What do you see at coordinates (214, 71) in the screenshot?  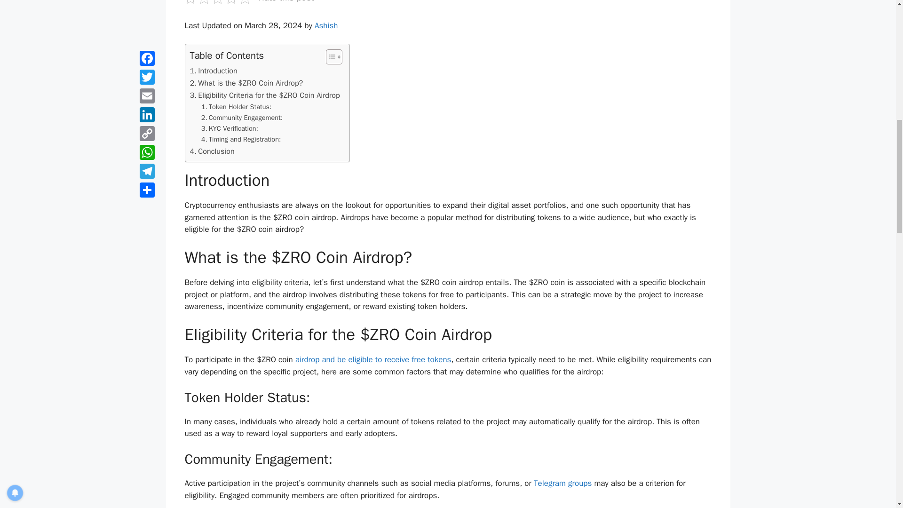 I see `Introduction` at bounding box center [214, 71].